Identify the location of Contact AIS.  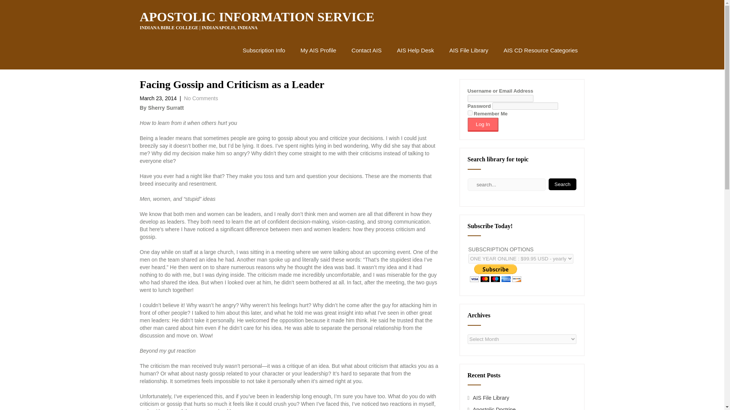
(367, 50).